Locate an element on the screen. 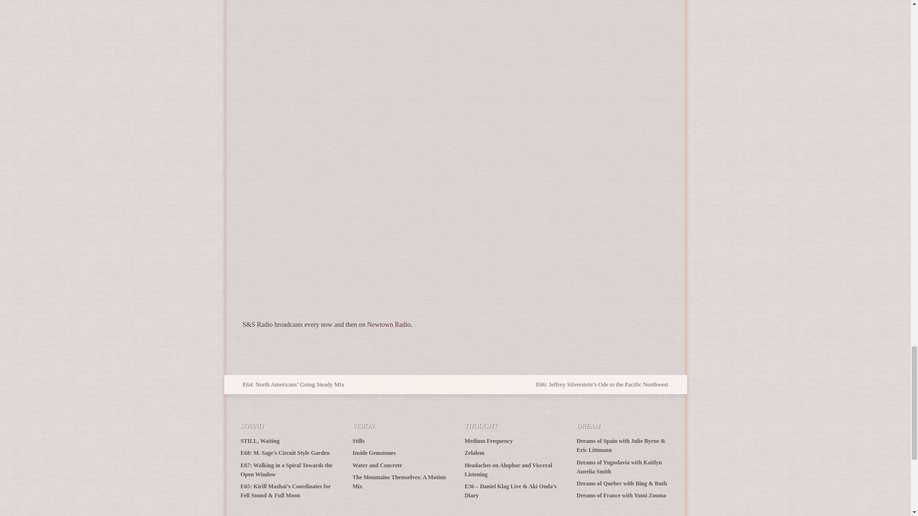  E67: Walking in a Spiral Towards the Open Window is located at coordinates (286, 470).